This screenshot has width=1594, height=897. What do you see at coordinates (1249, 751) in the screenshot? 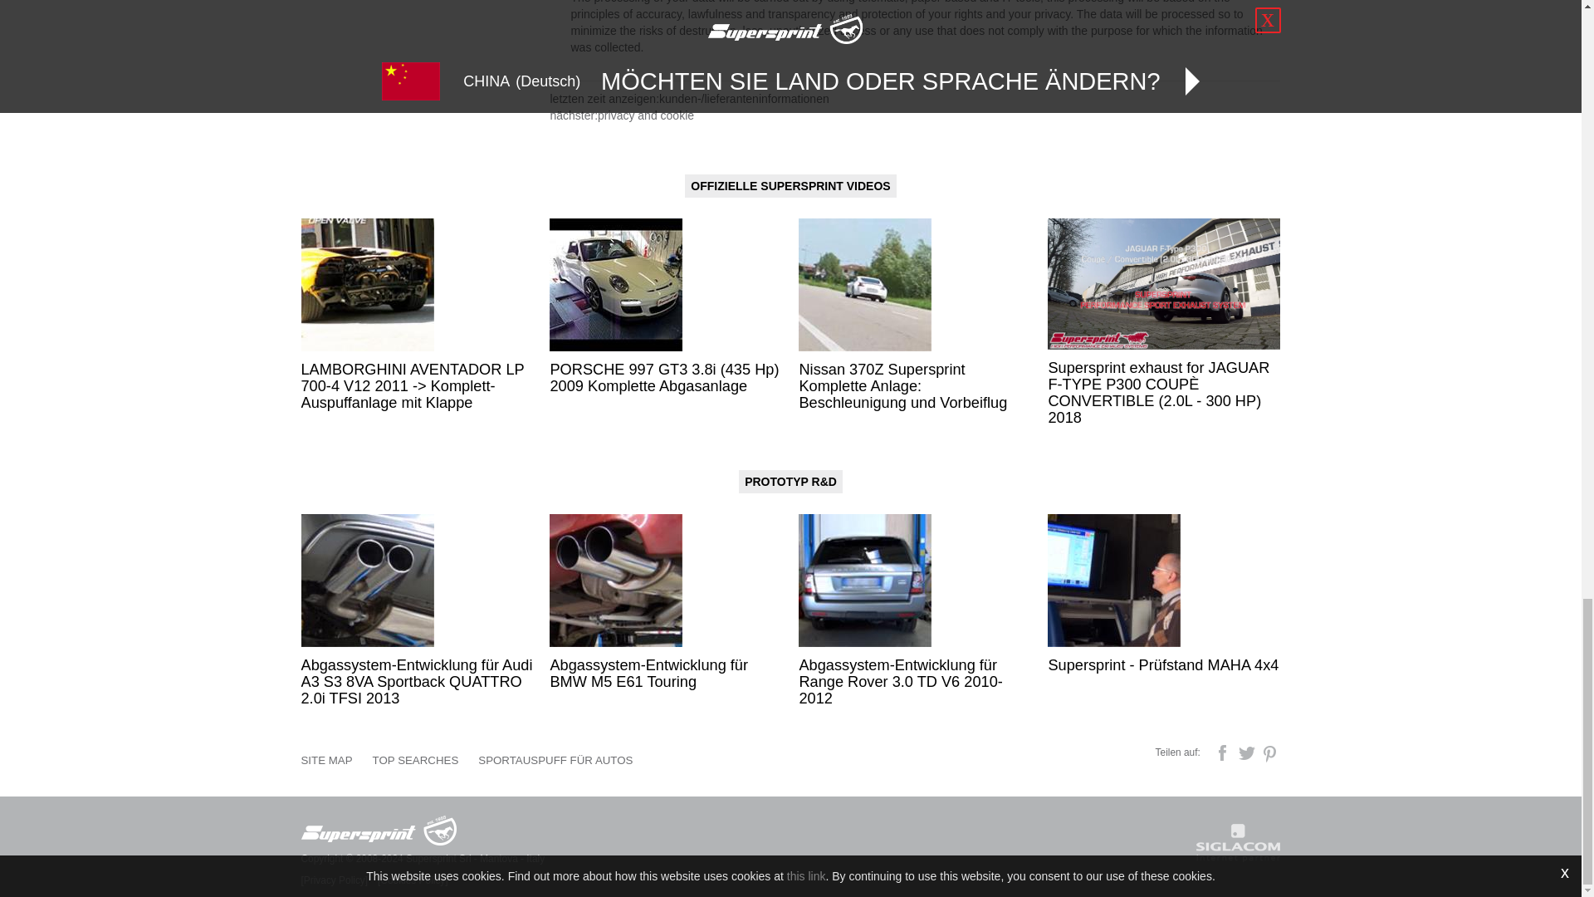
I see `Teilen auf Twitter` at bounding box center [1249, 751].